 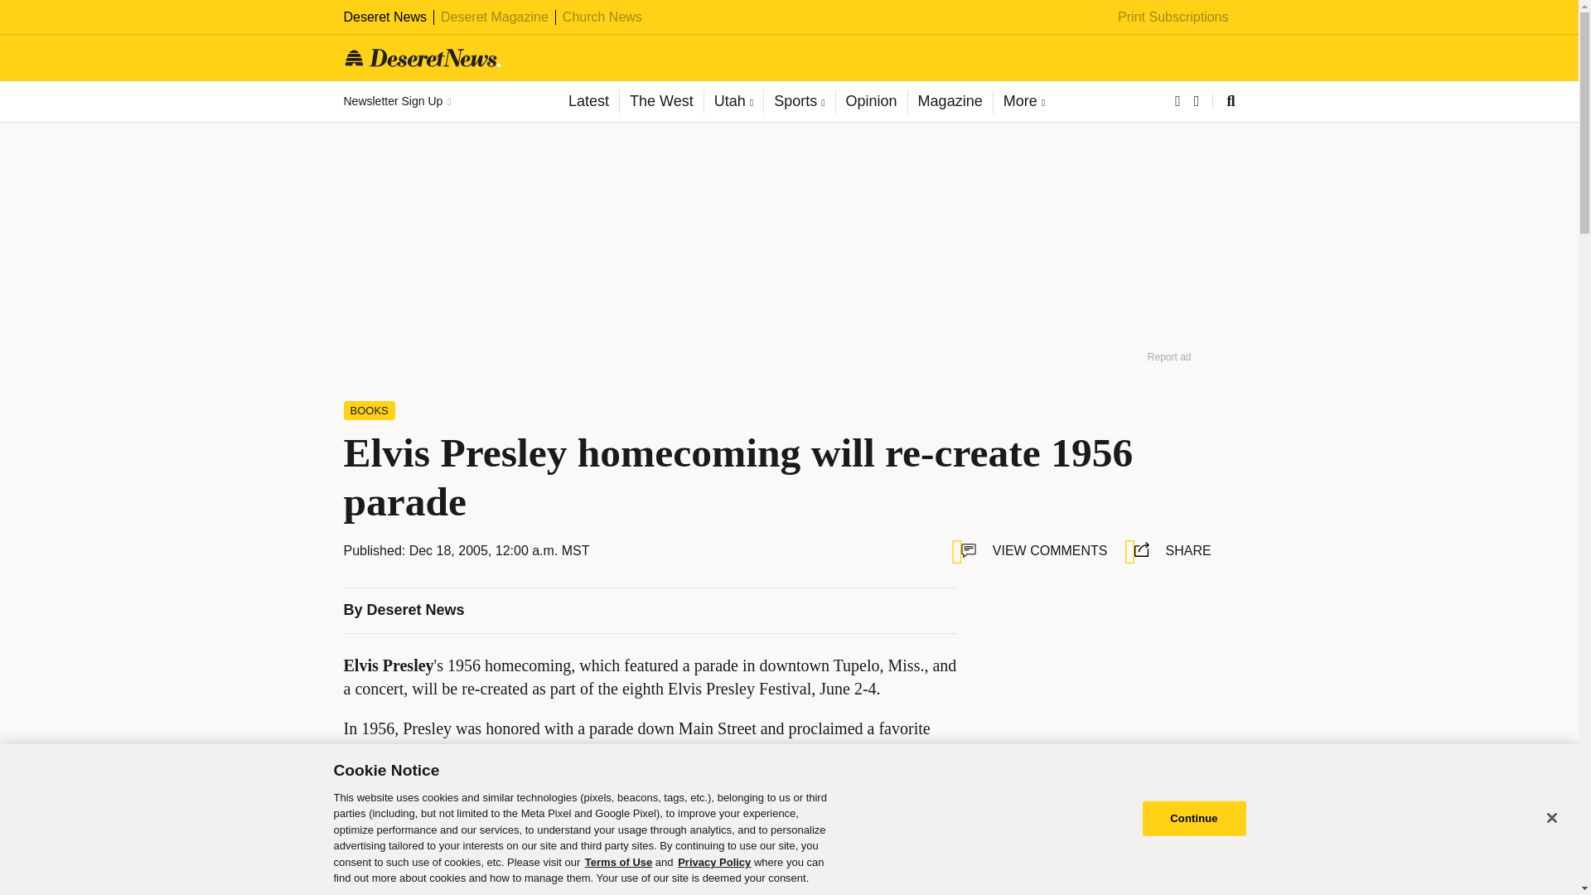 What do you see at coordinates (369, 409) in the screenshot?
I see `BOOKS` at bounding box center [369, 409].